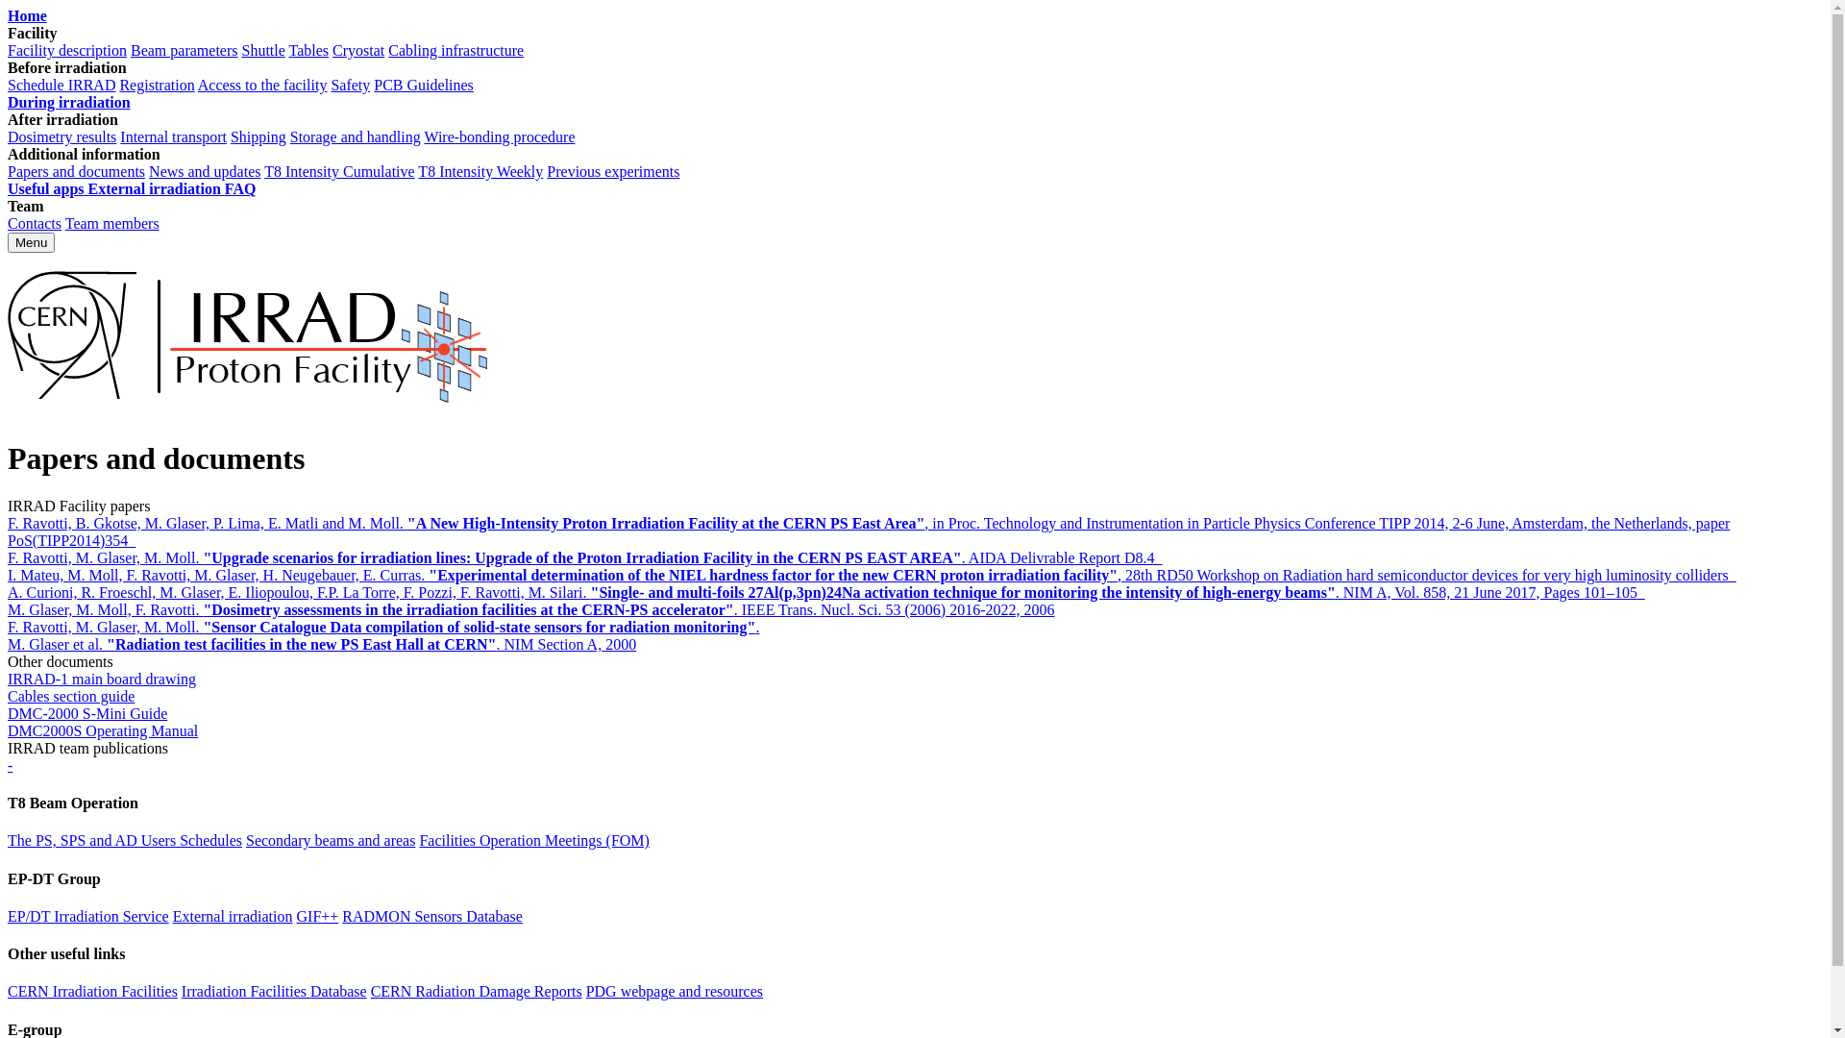  I want to click on RADMON Sensors Database, so click(432, 917).